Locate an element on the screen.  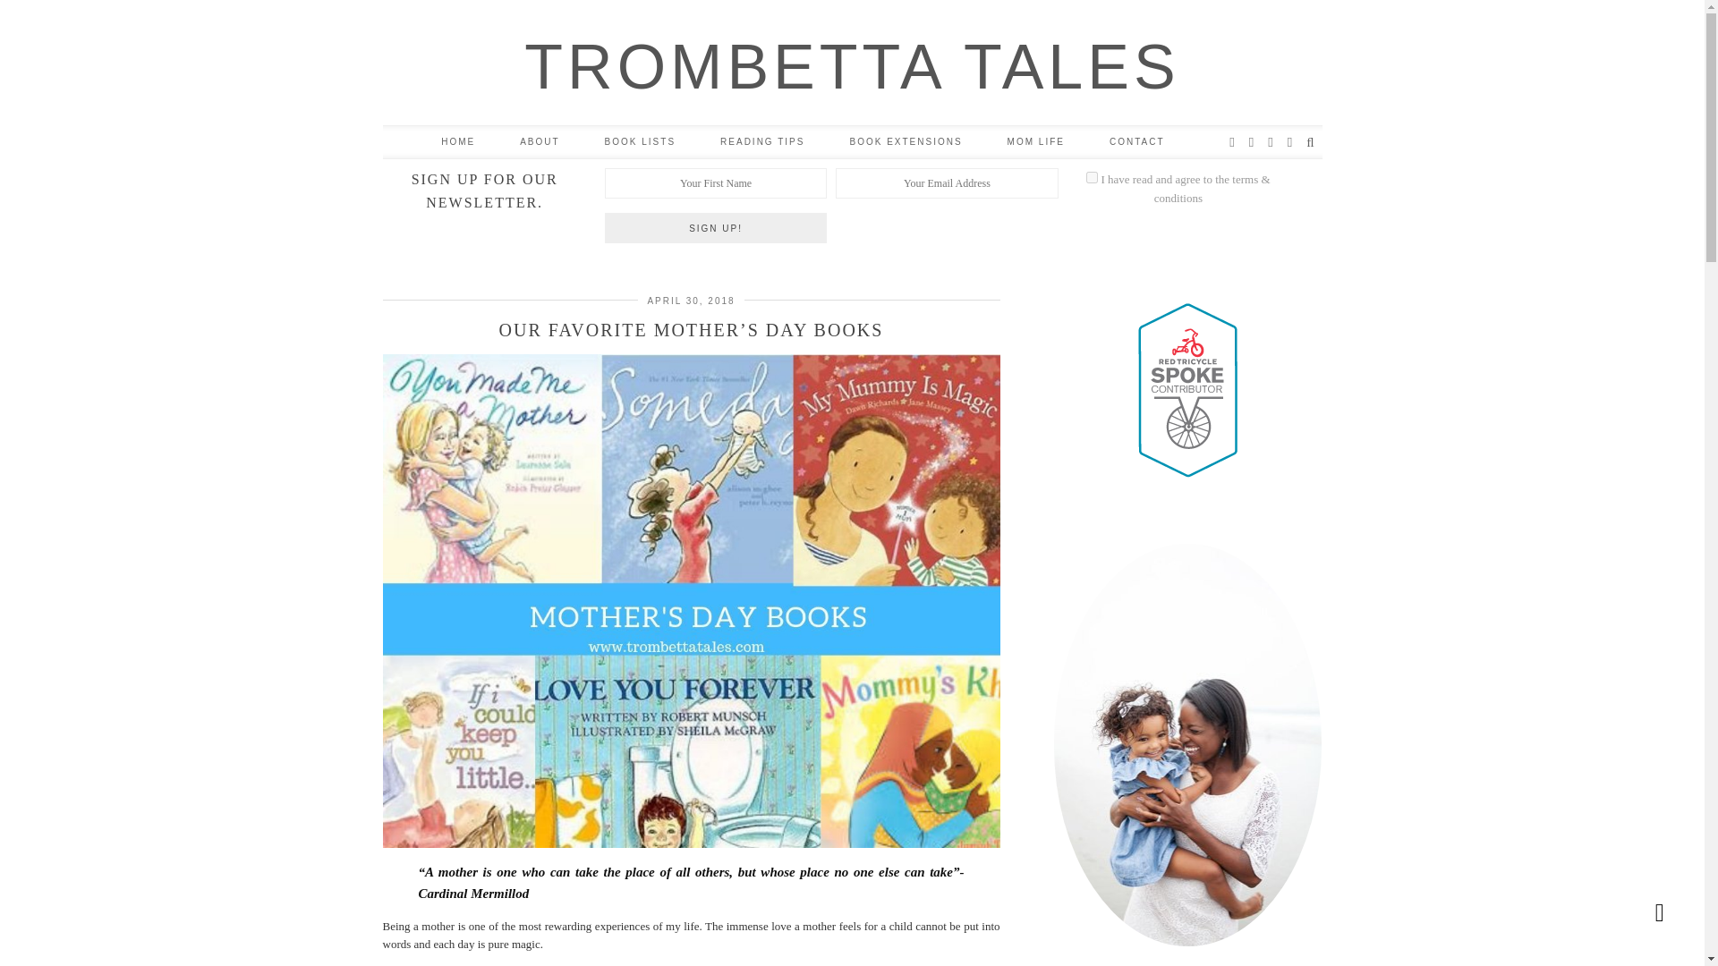
BOOK EXTENSIONS is located at coordinates (906, 142).